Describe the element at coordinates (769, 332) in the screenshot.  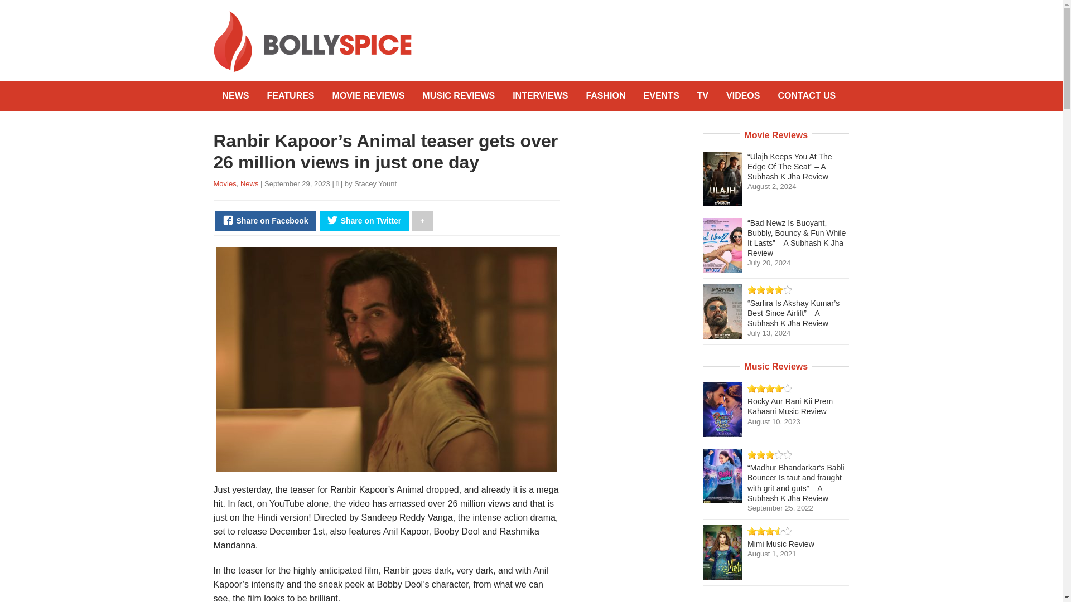
I see `July 13, 2024` at that location.